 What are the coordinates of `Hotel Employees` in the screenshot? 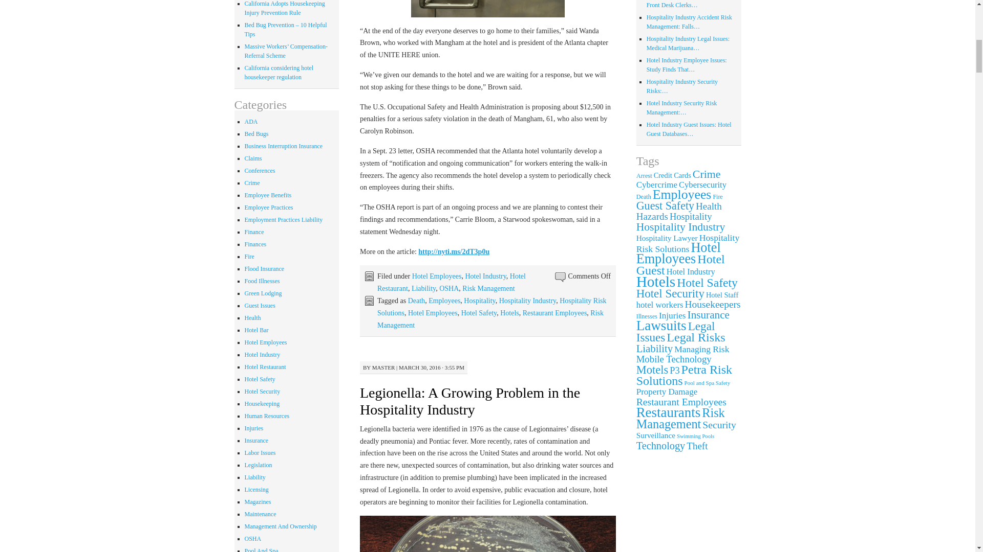 It's located at (437, 276).